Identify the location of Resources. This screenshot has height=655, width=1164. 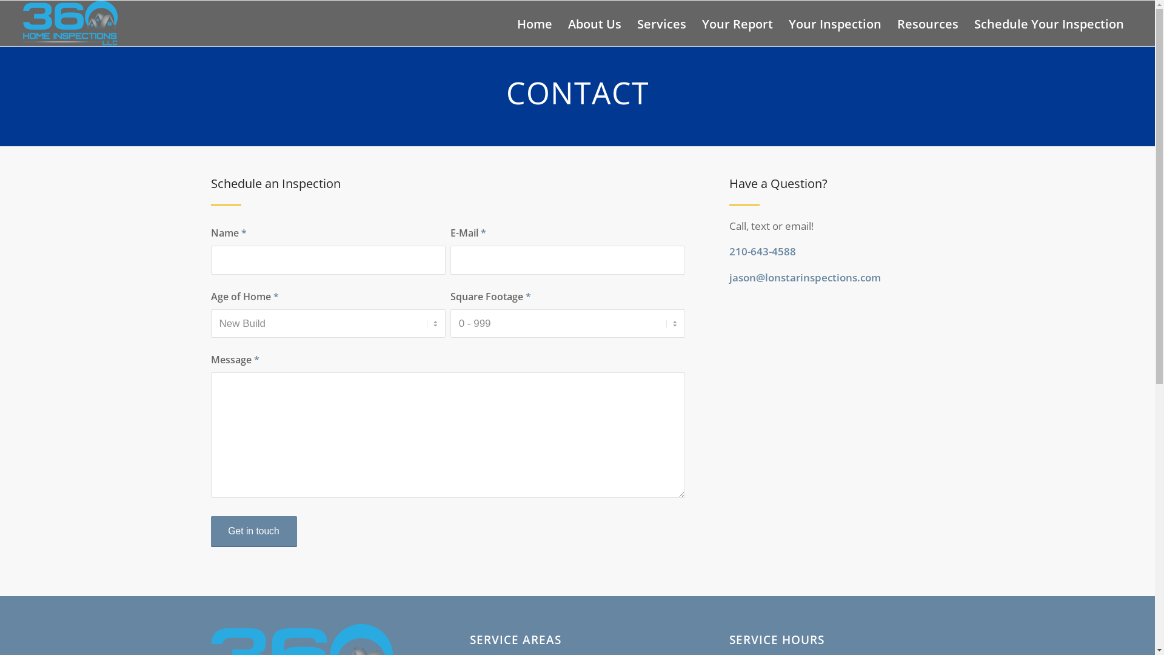
(928, 24).